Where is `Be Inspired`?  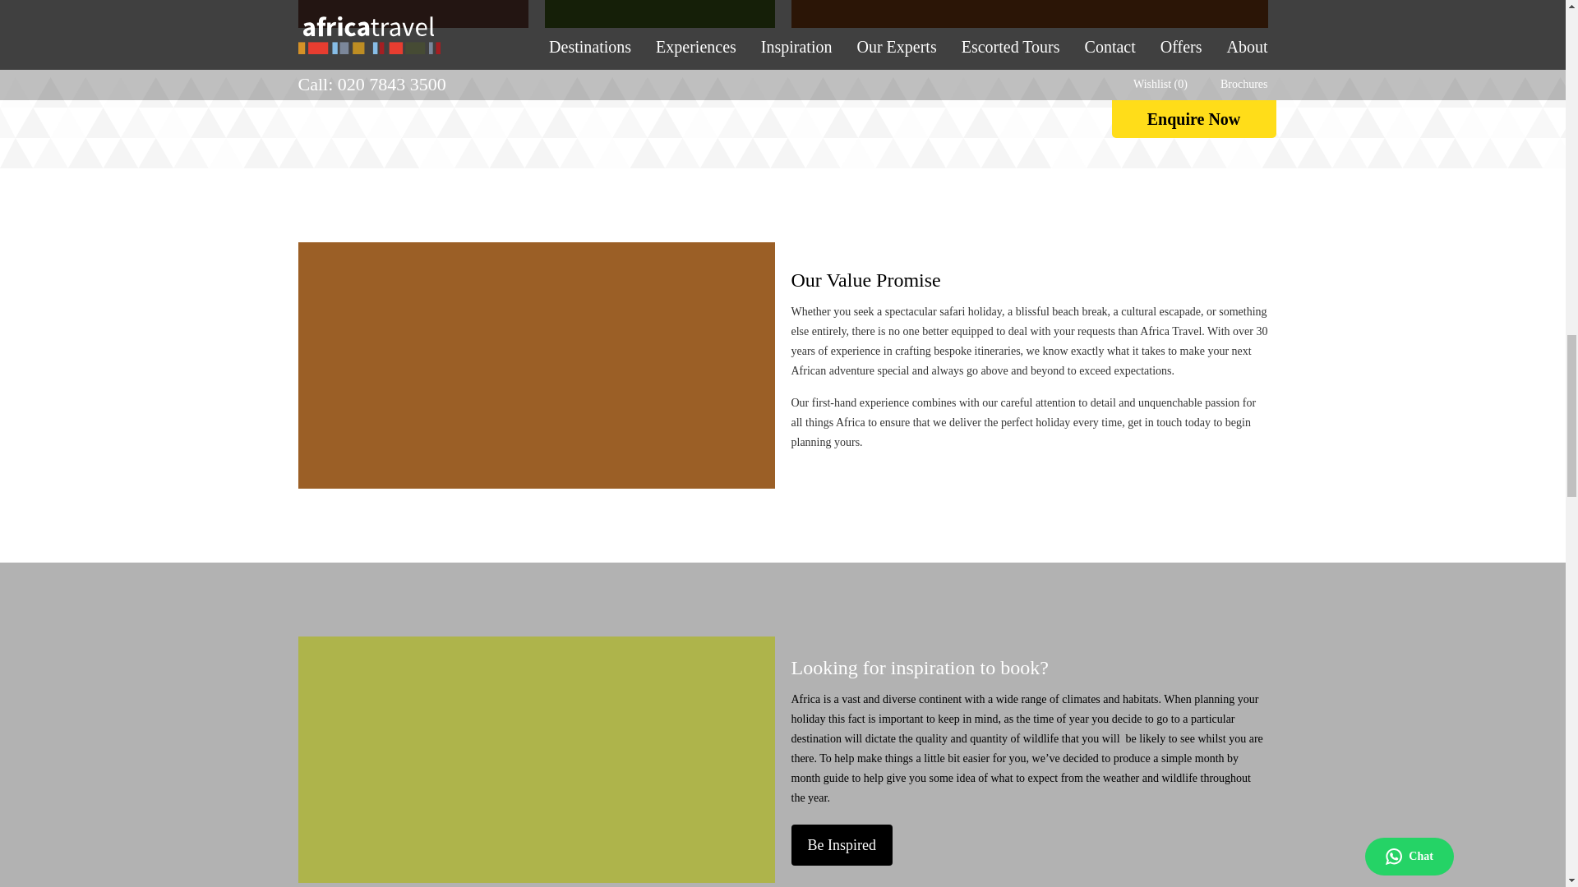 Be Inspired is located at coordinates (840, 845).